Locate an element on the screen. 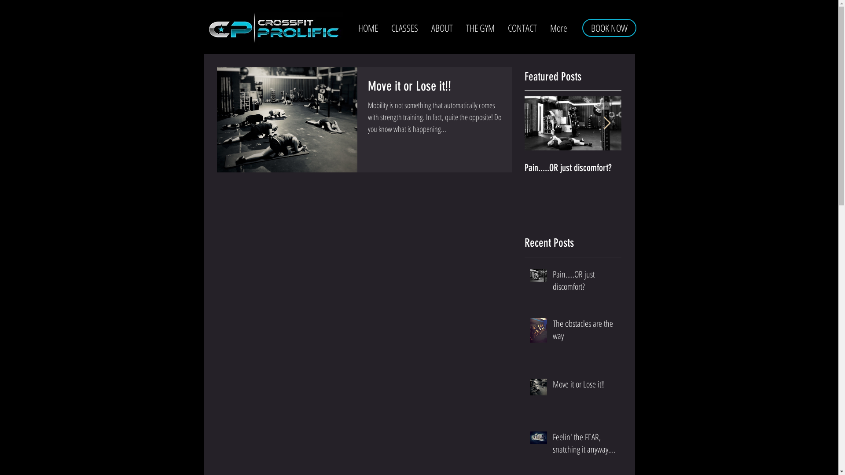  THE GYM is located at coordinates (481, 28).